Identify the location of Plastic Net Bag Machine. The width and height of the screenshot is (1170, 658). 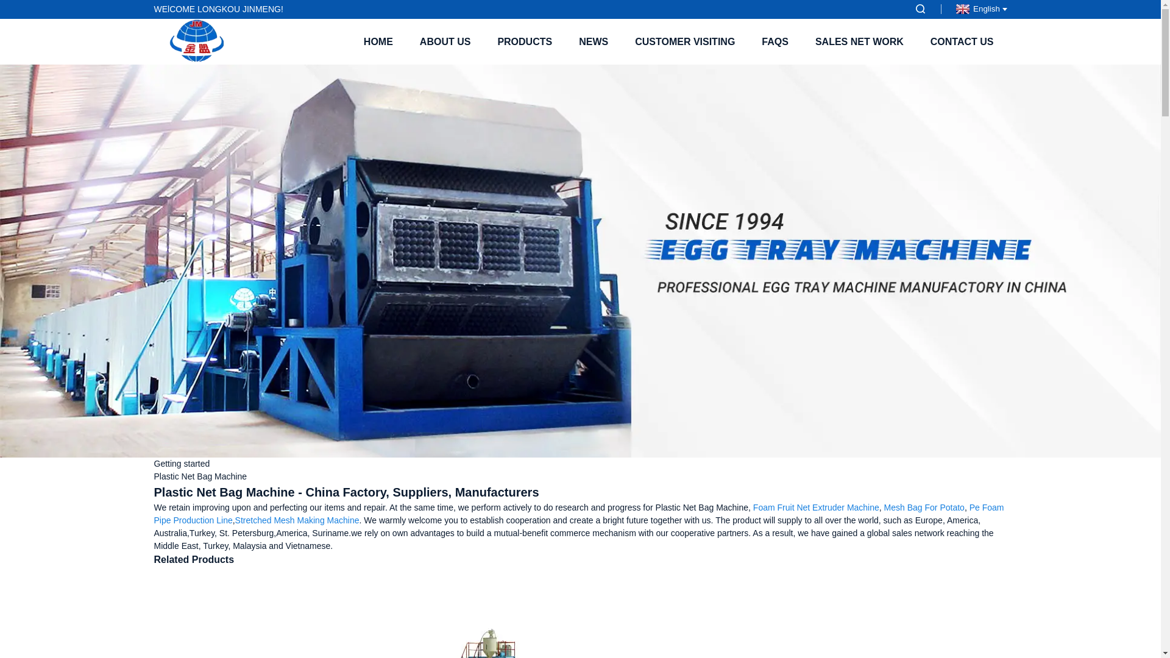
(200, 476).